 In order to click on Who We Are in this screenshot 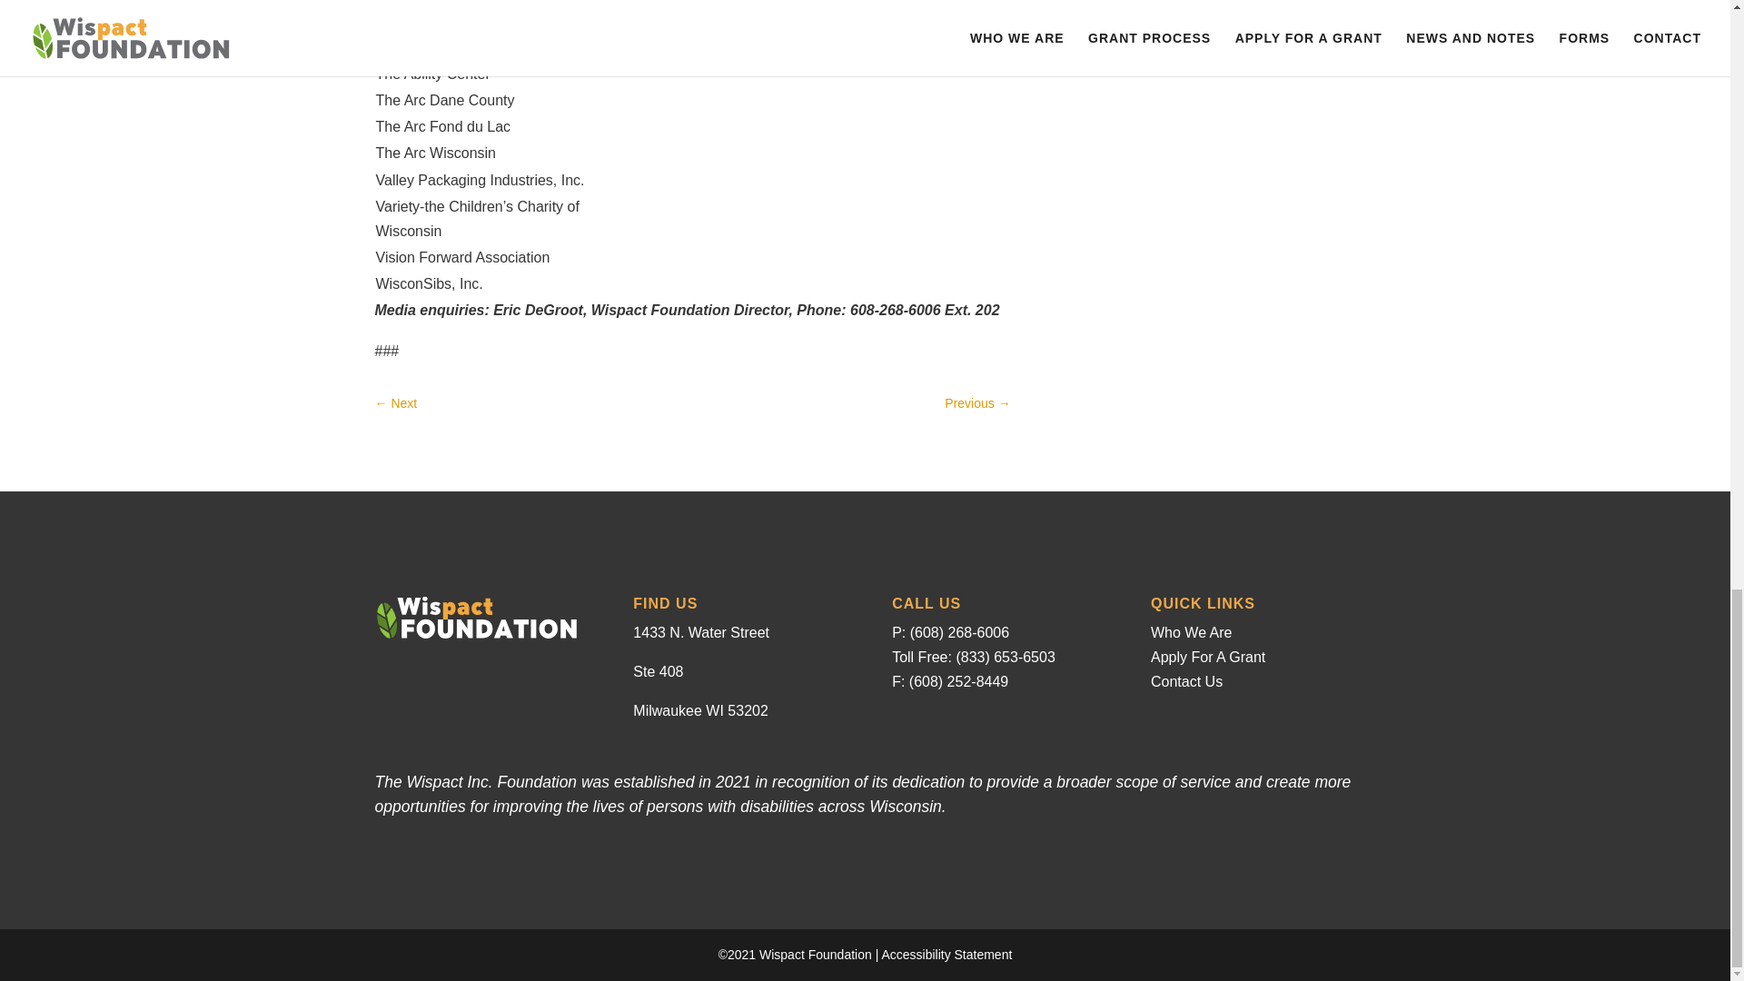, I will do `click(1192, 632)`.